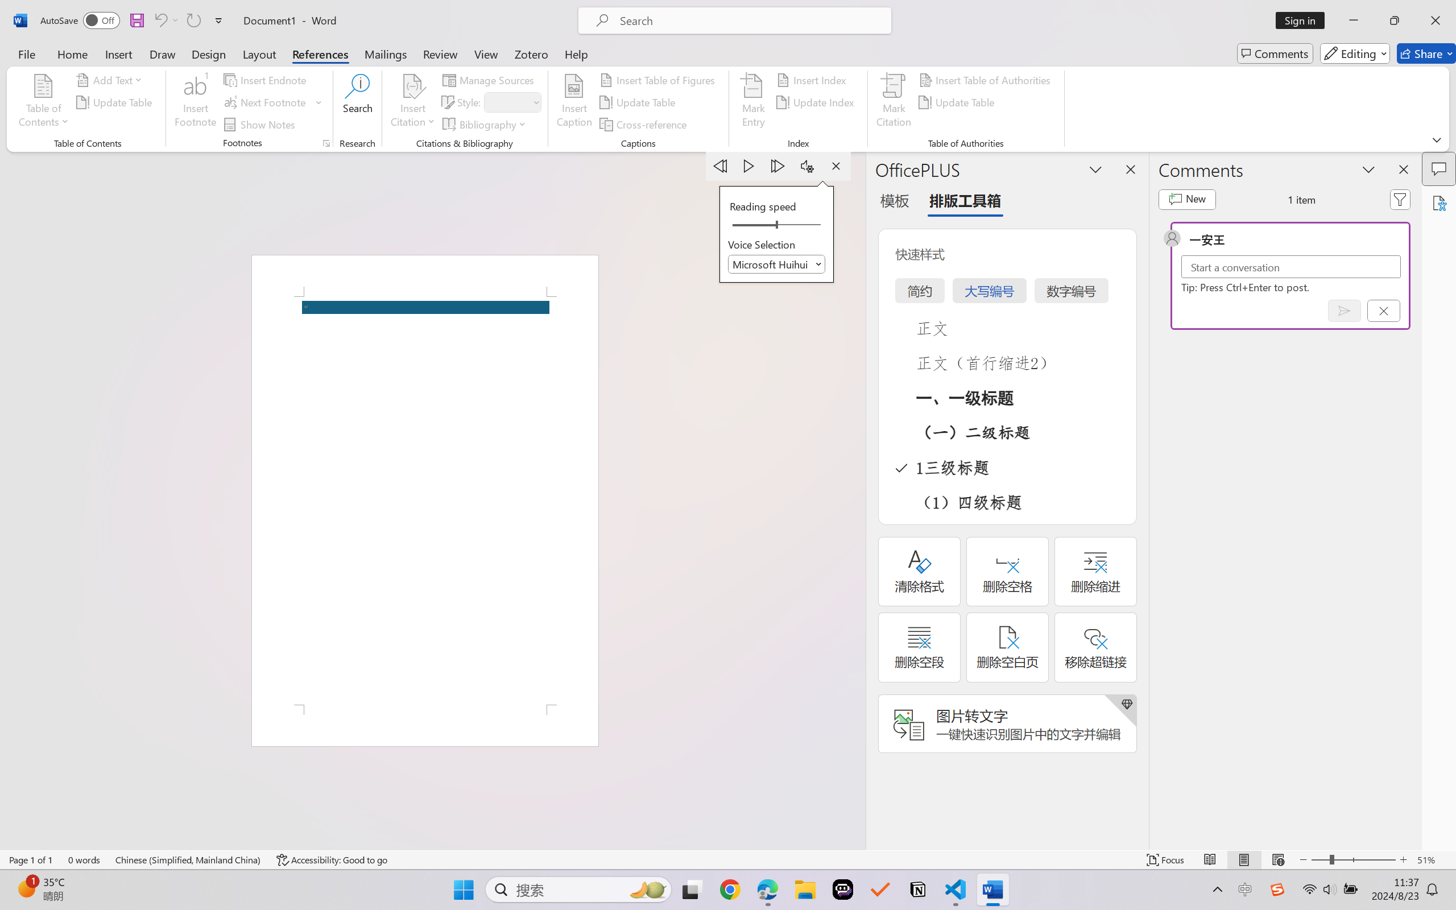  Describe the element at coordinates (802, 225) in the screenshot. I see `Page right` at that location.